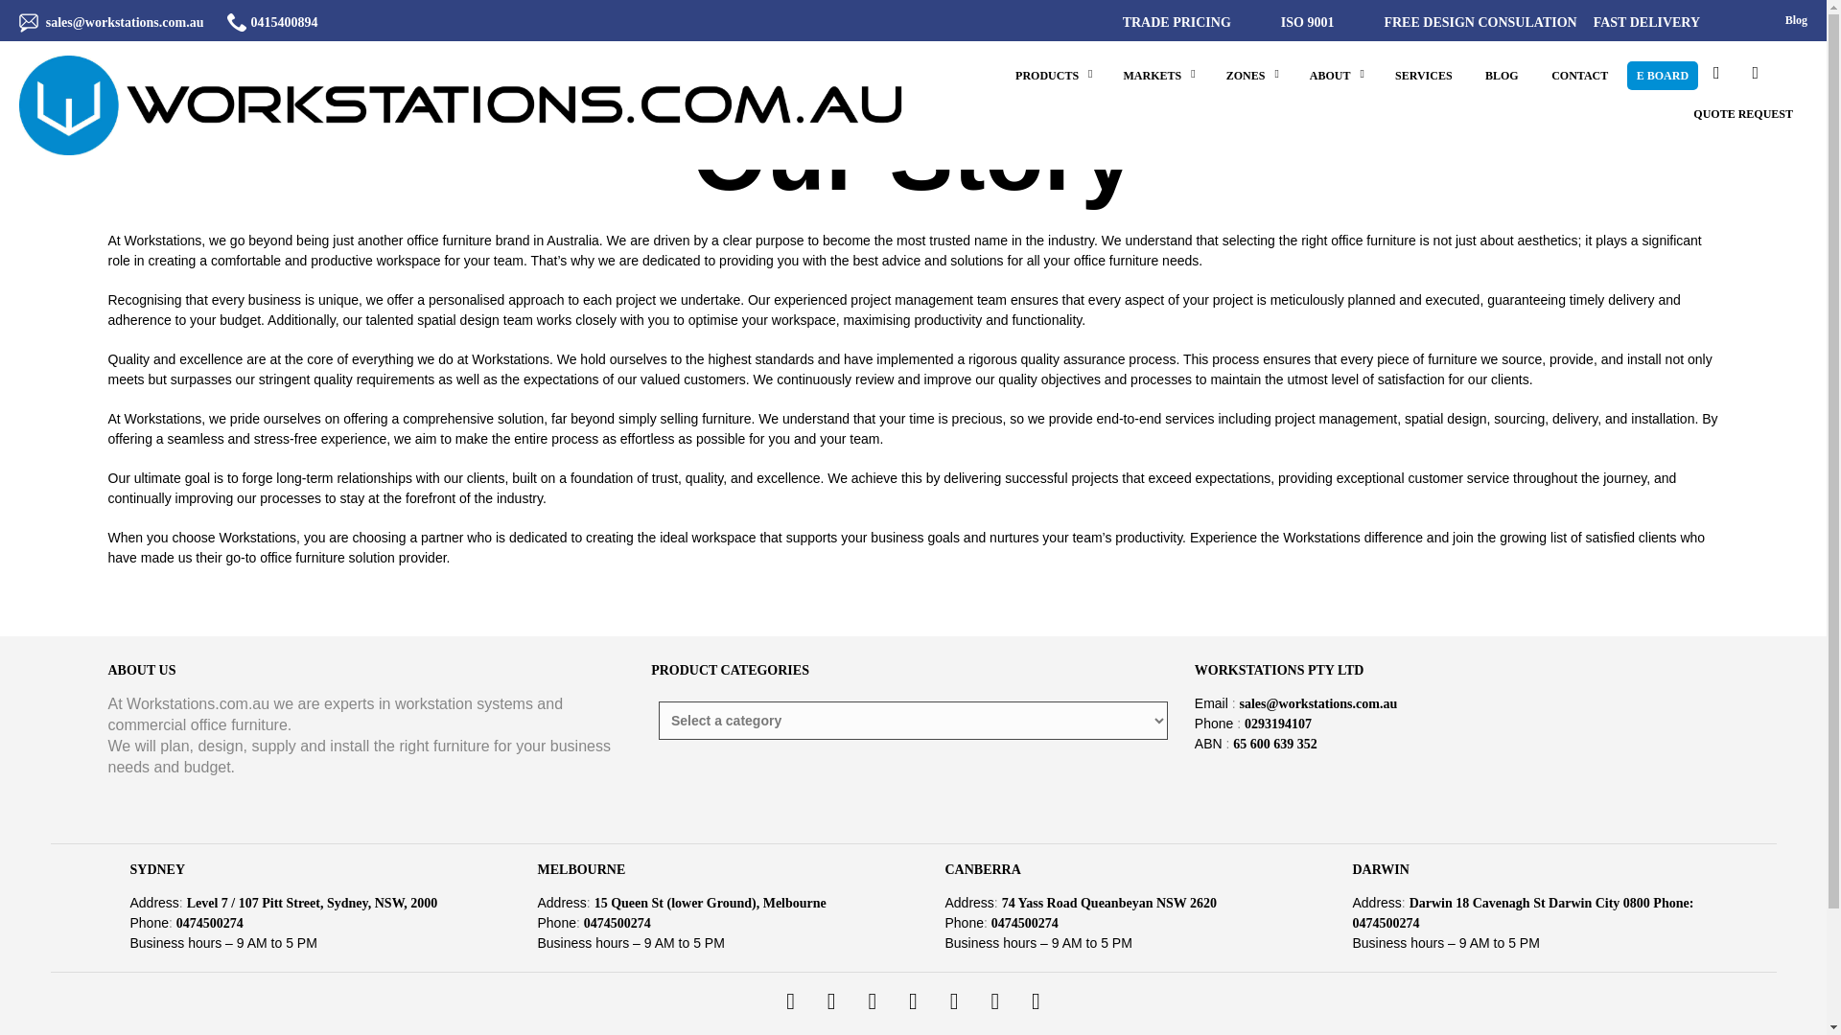  Describe the element at coordinates (1168, 23) in the screenshot. I see `TRADE PRICING` at that location.